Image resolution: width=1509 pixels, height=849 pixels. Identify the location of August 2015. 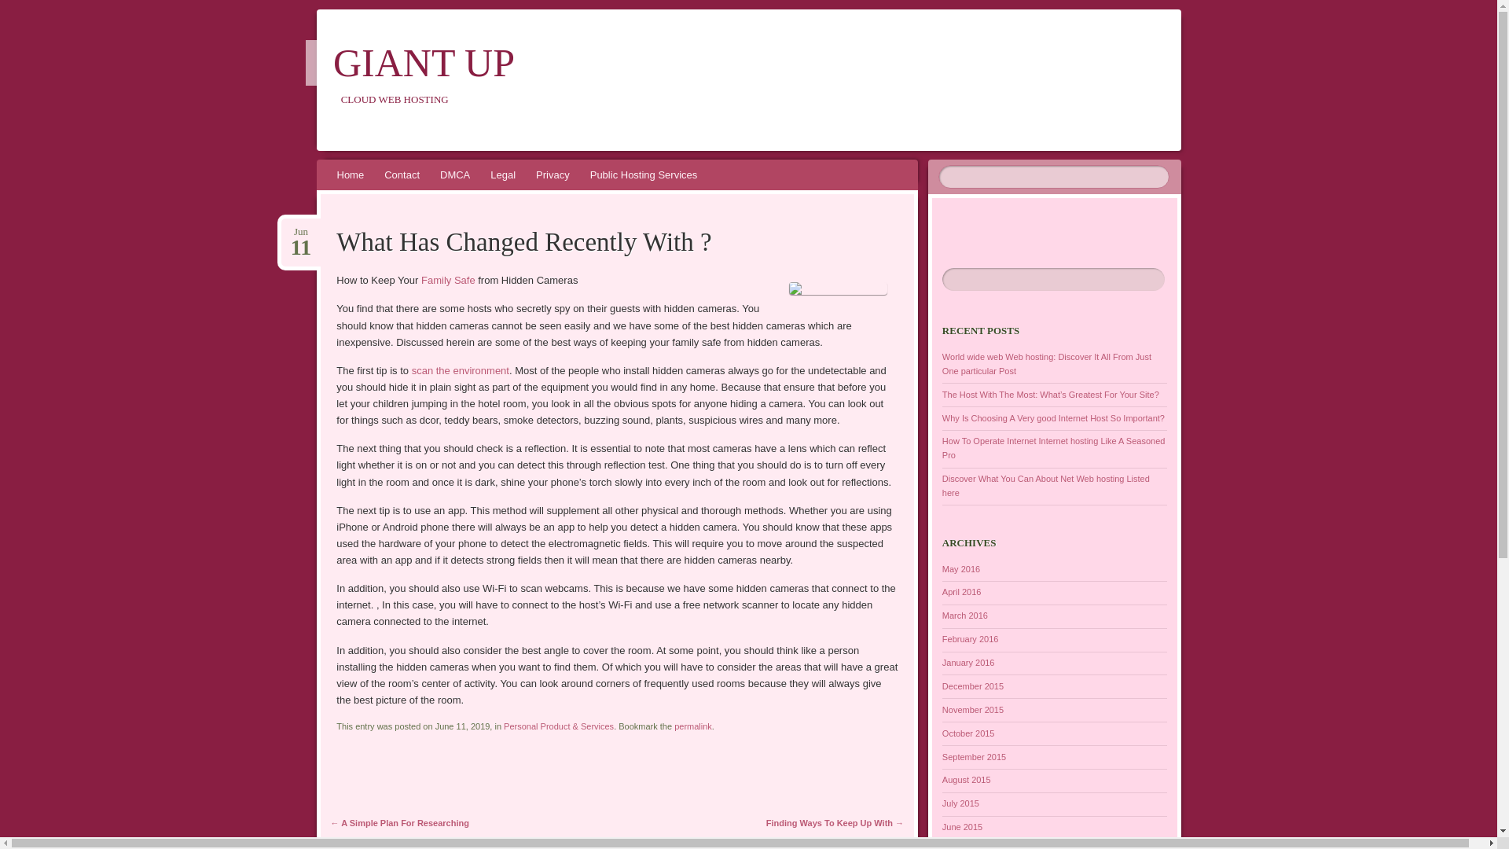
(967, 780).